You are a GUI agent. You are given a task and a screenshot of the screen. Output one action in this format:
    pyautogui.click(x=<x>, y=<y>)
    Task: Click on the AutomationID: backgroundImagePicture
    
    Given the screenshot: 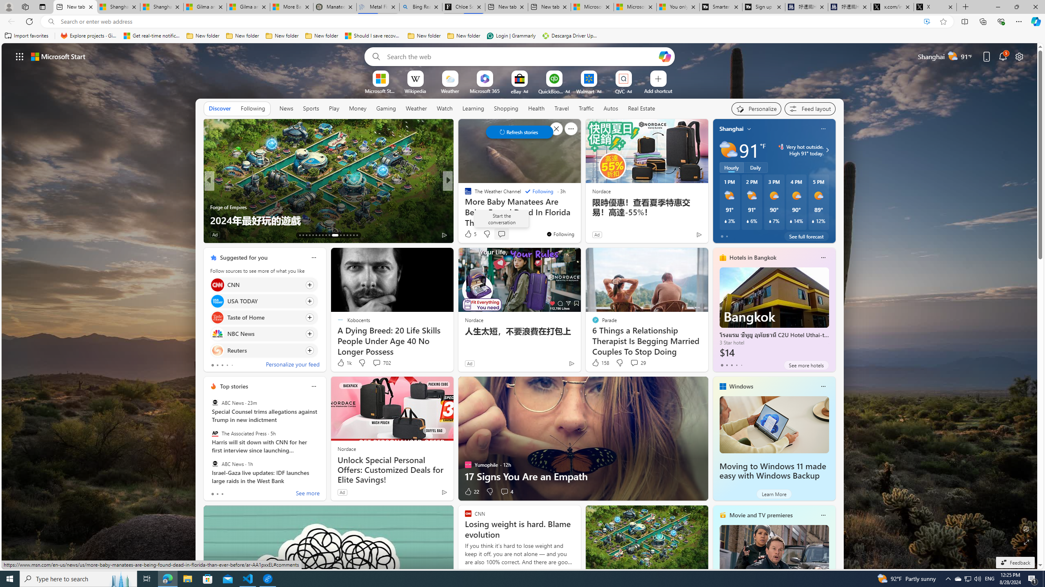 What is the action you would take?
    pyautogui.click(x=520, y=306)
    